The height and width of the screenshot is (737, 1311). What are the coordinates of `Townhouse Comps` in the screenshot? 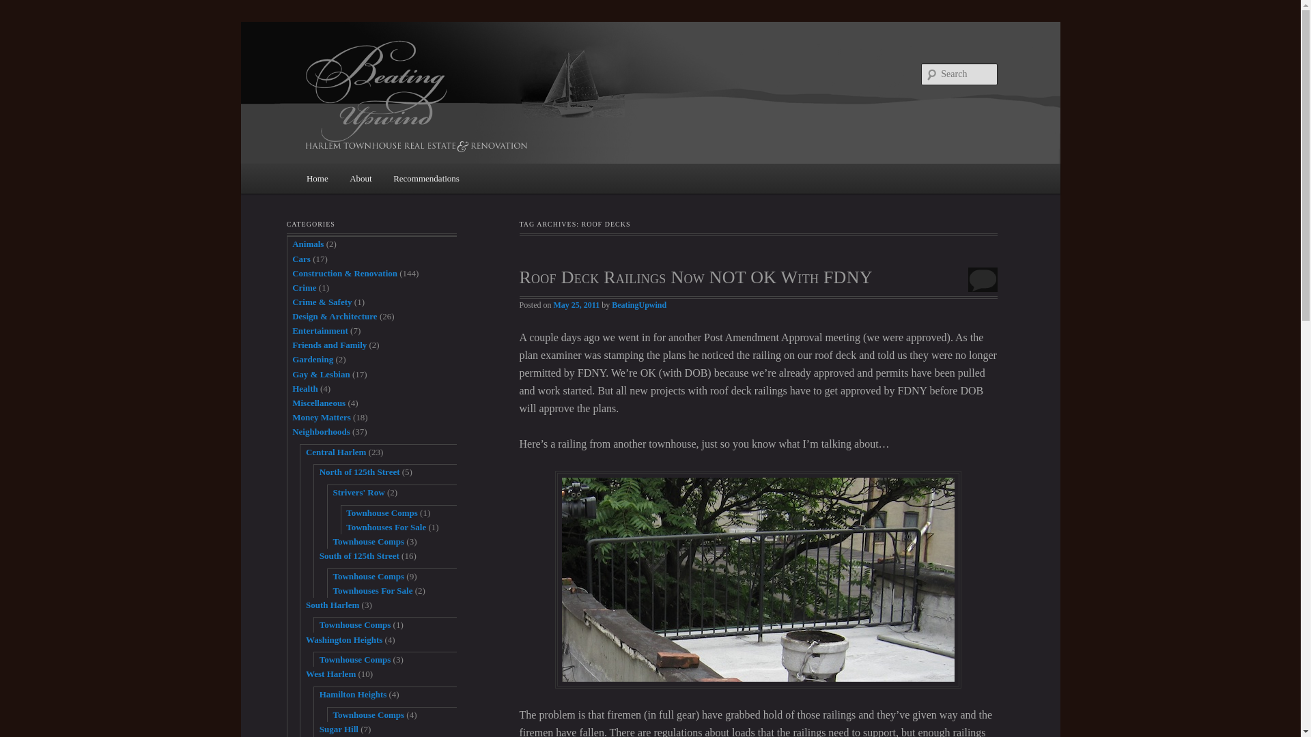 It's located at (368, 576).